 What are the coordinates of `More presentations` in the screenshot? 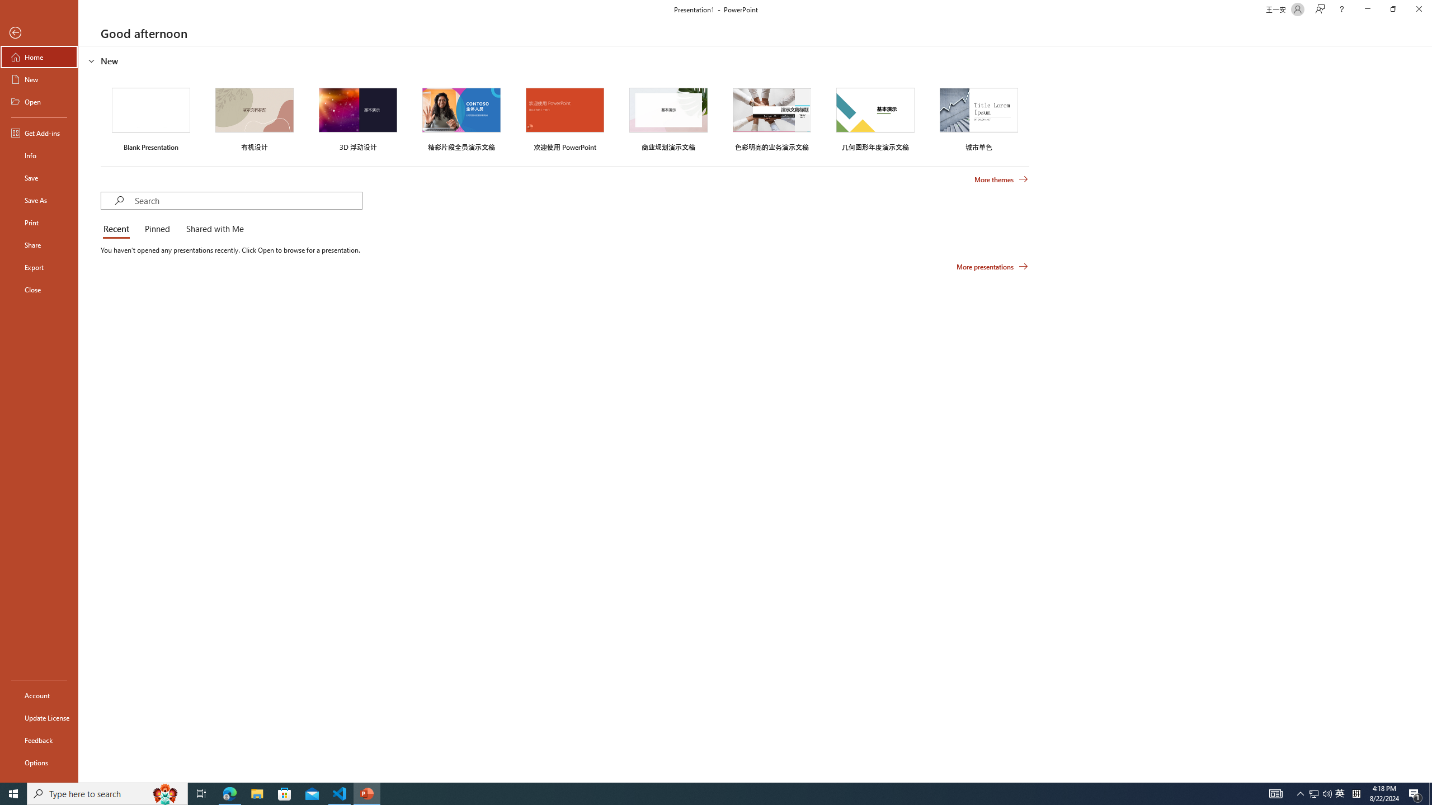 It's located at (992, 266).